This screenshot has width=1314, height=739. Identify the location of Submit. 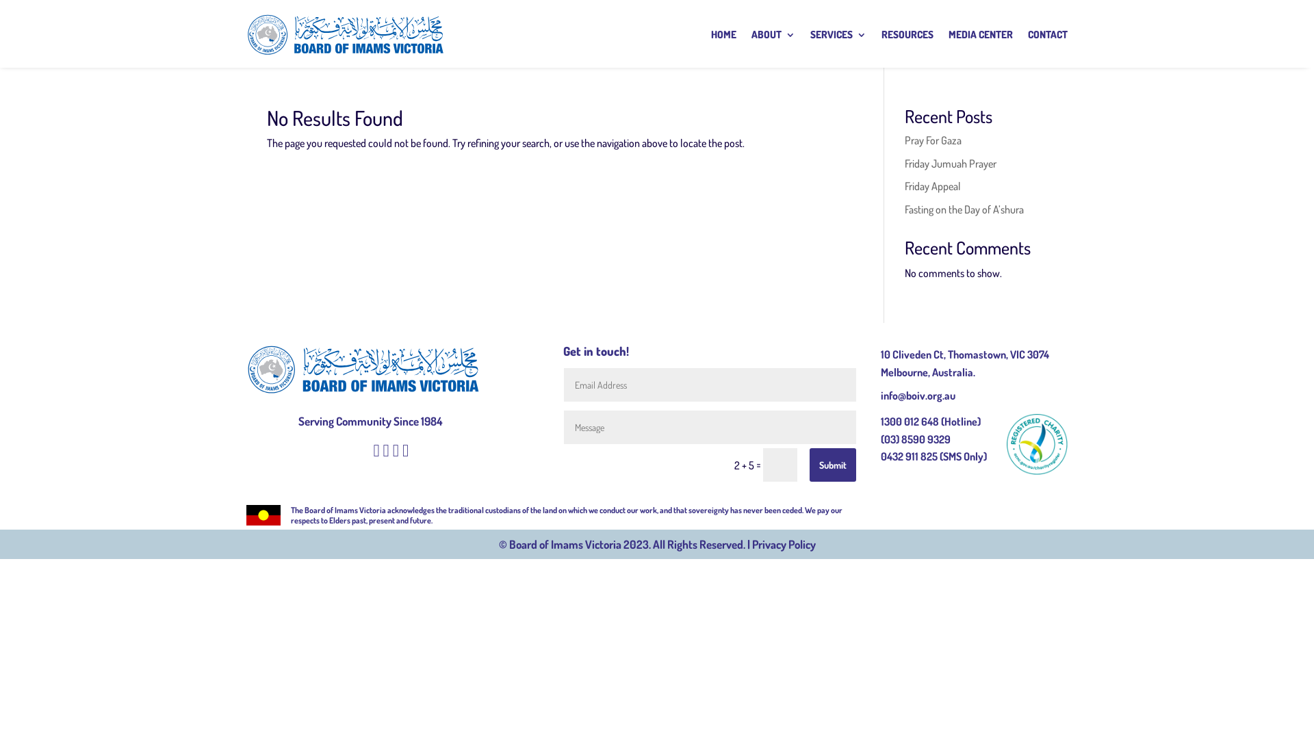
(833, 465).